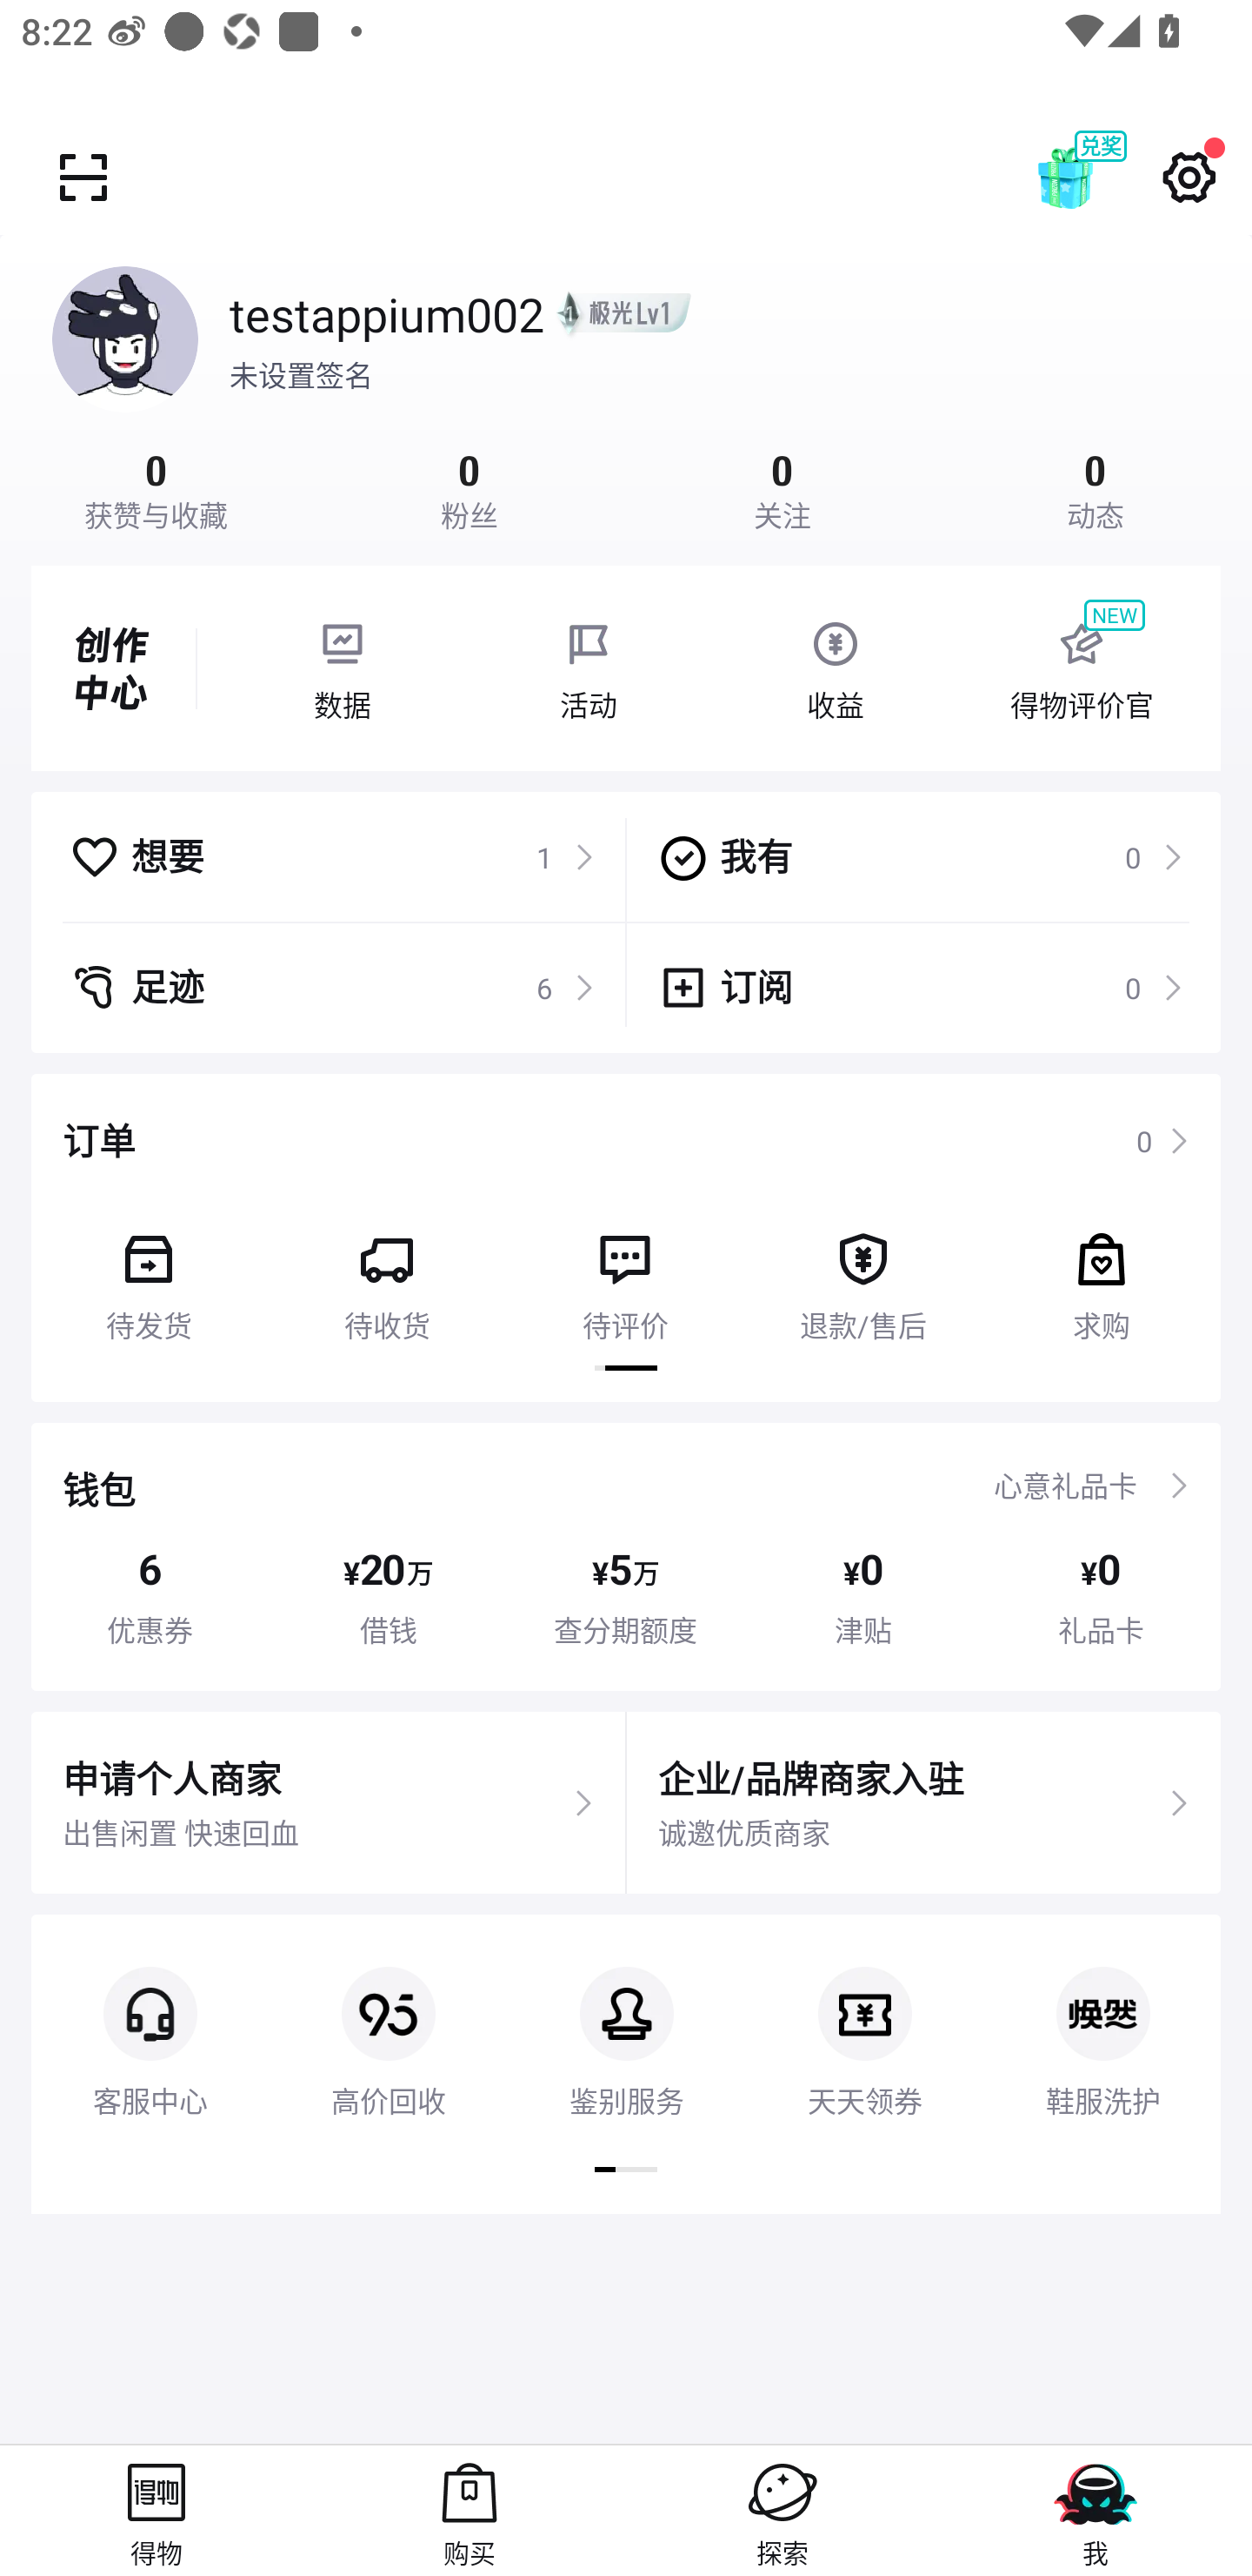 This screenshot has height=2576, width=1252. I want to click on 活动, so click(589, 668).